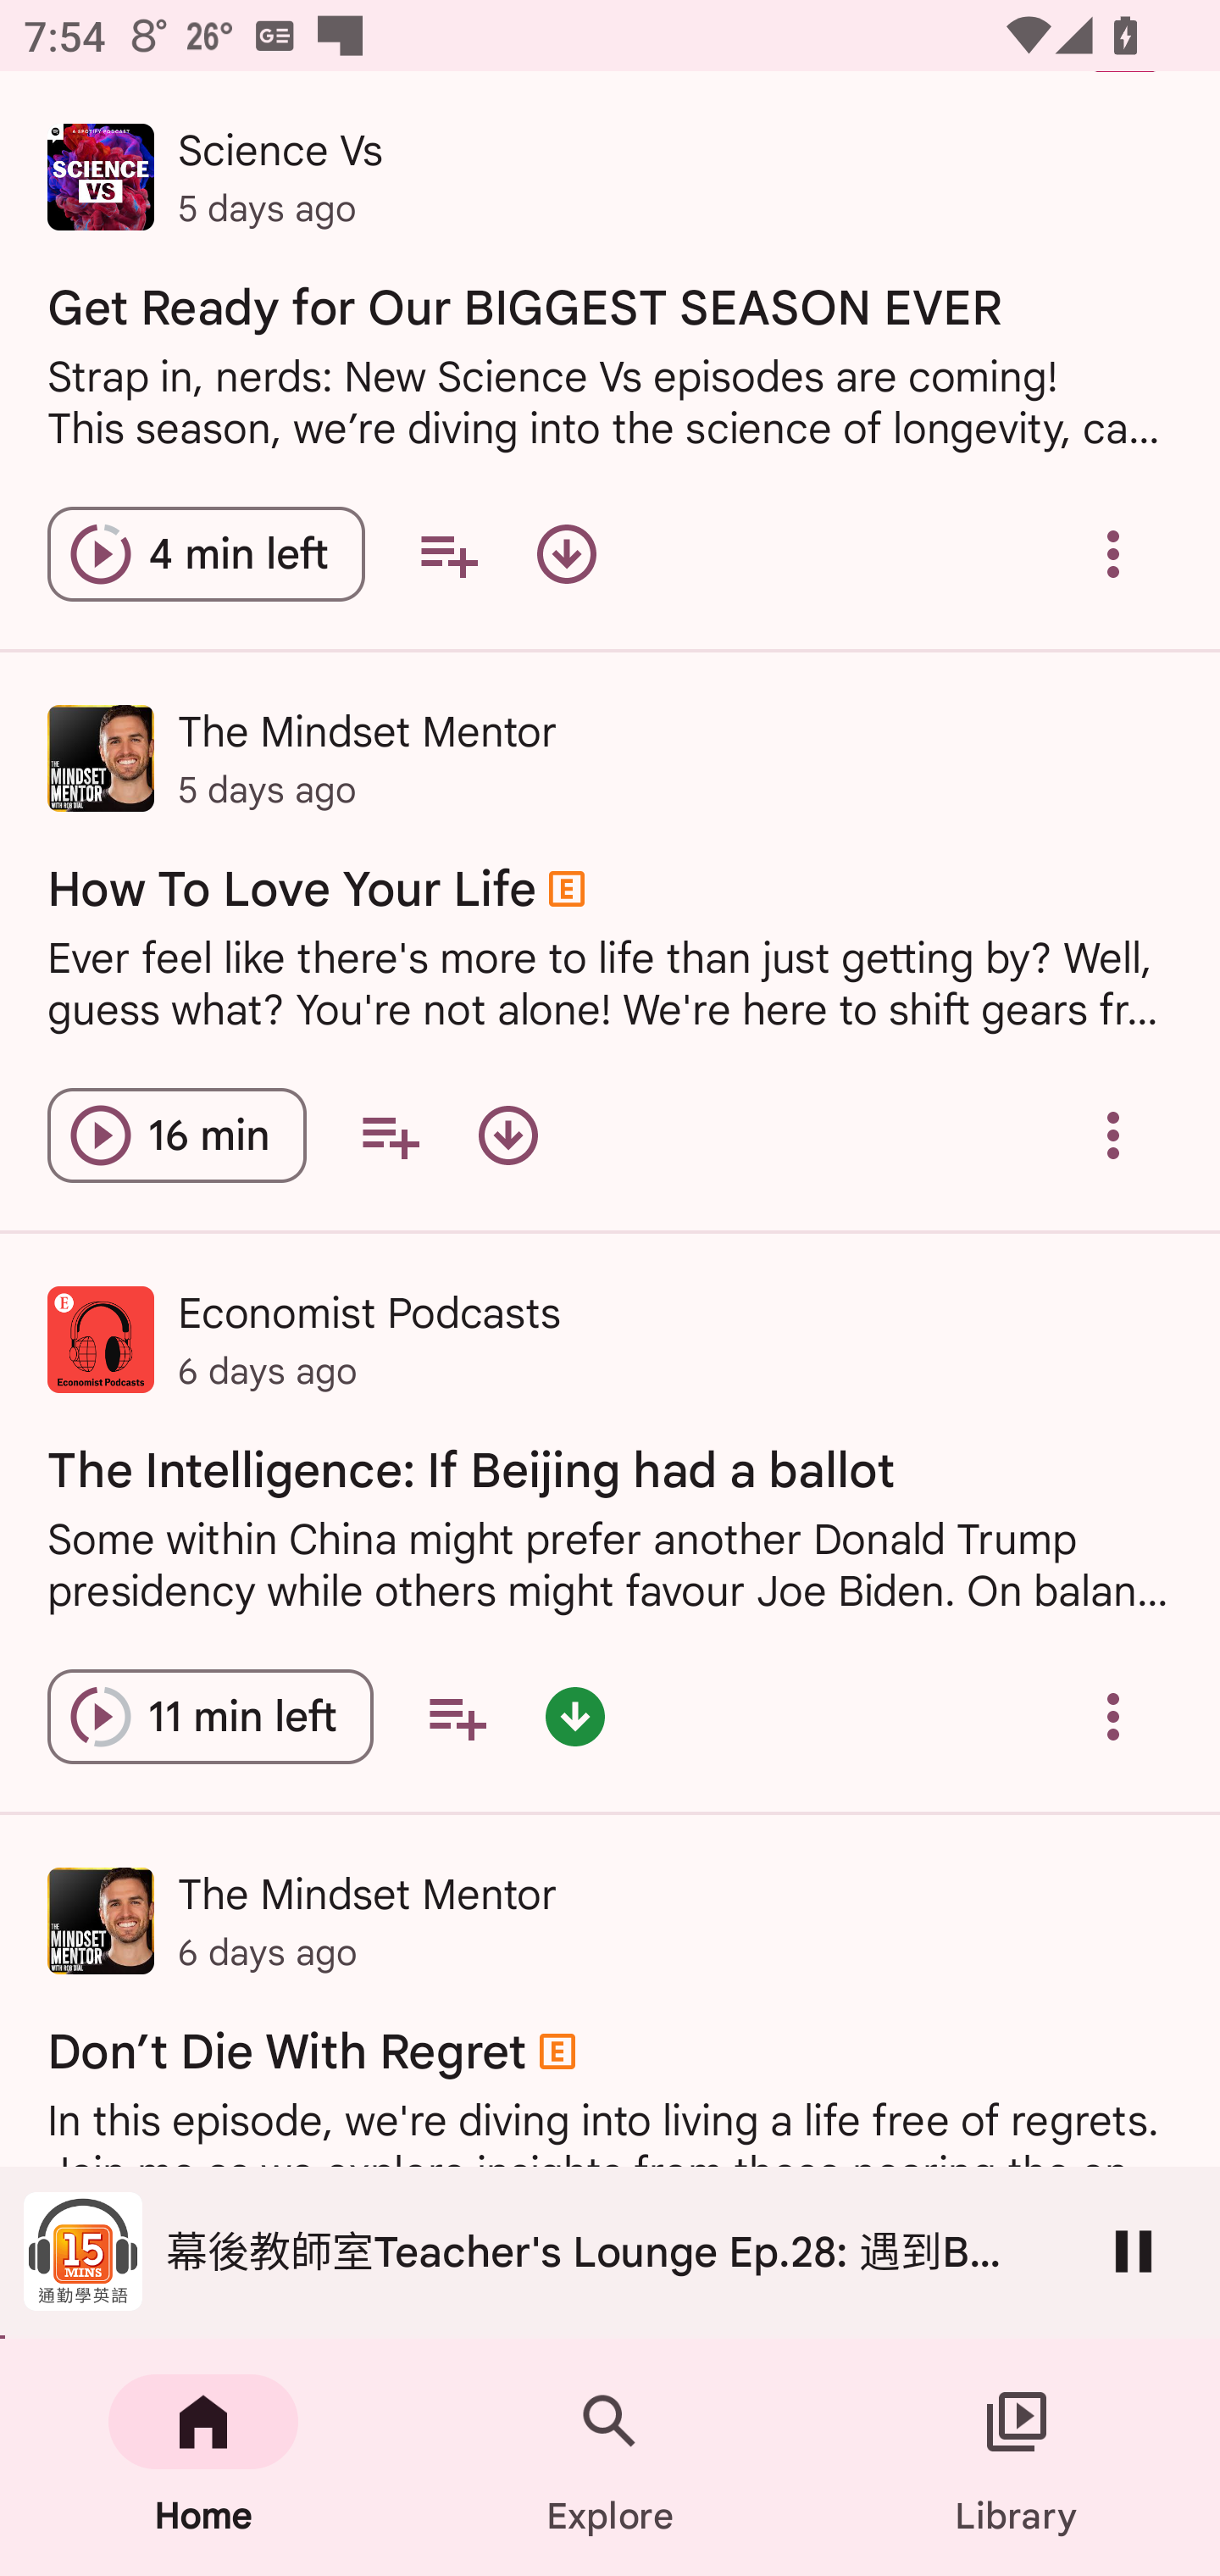 Image resolution: width=1220 pixels, height=2576 pixels. Describe the element at coordinates (448, 554) in the screenshot. I see `Add to your queue` at that location.